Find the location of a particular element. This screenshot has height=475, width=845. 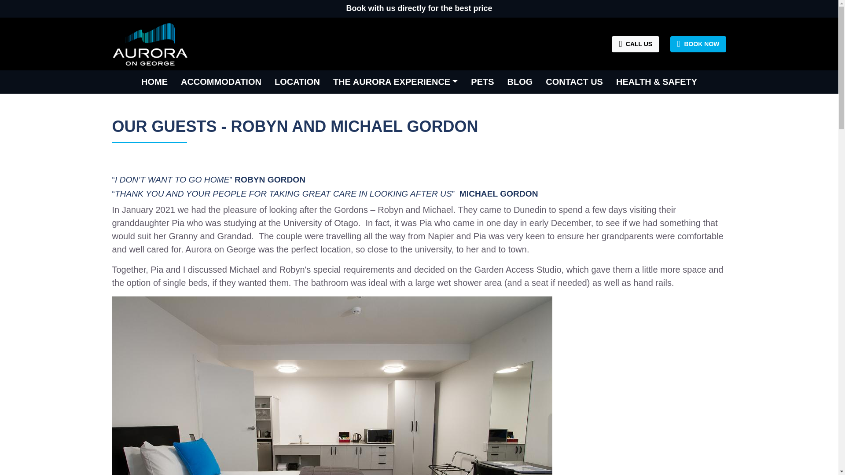

CALL US is located at coordinates (636, 44).